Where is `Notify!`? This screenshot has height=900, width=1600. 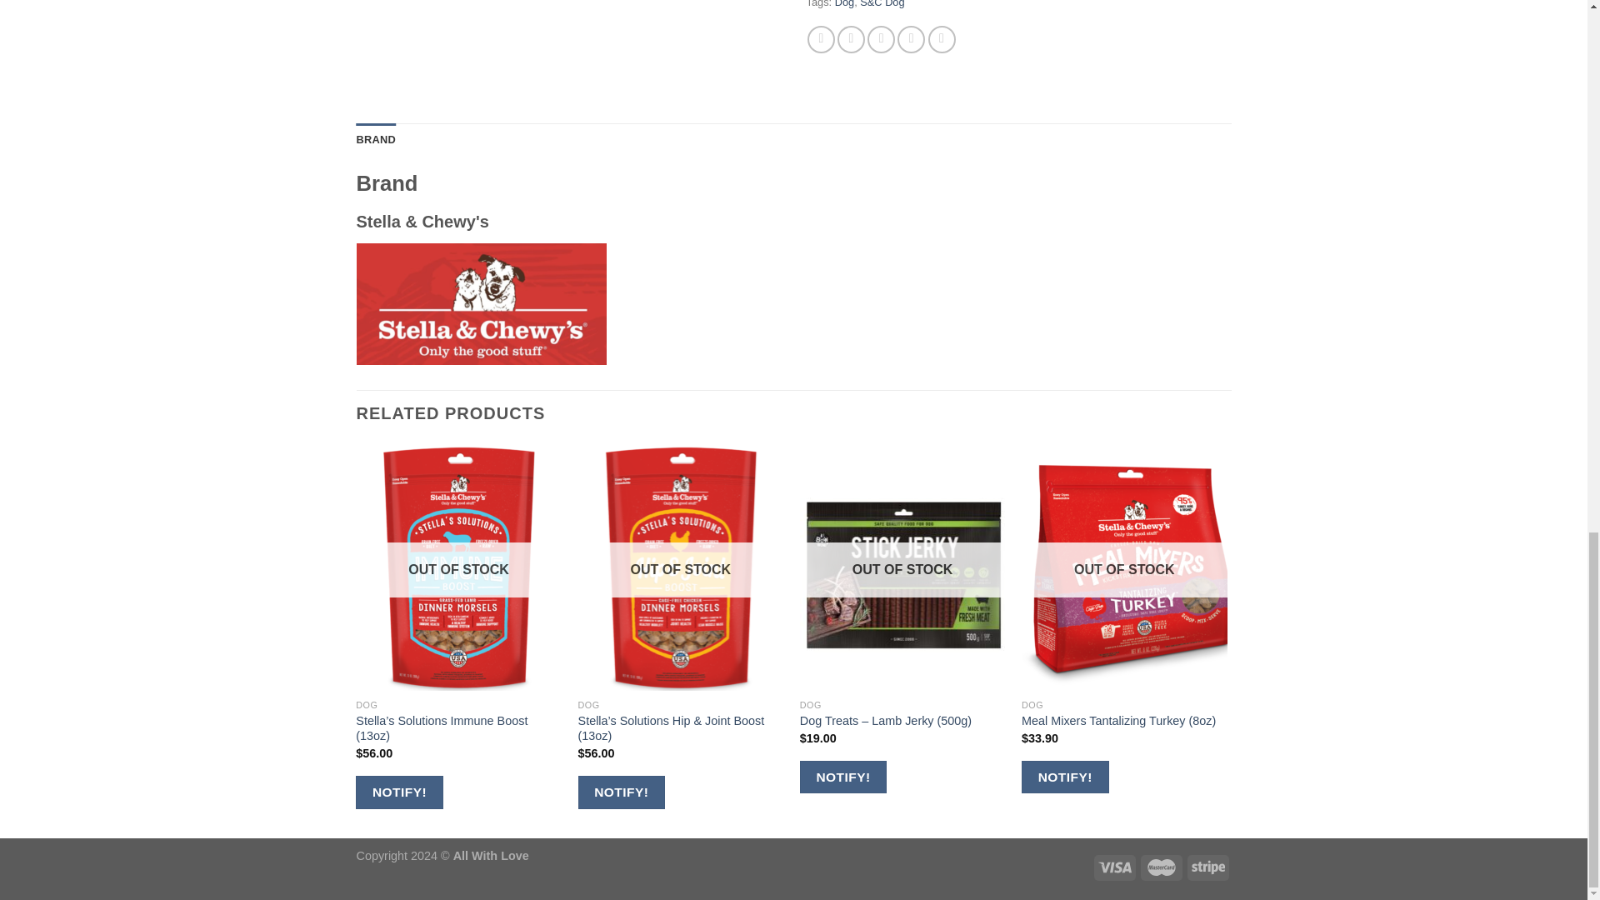
Notify! is located at coordinates (1287, 777).